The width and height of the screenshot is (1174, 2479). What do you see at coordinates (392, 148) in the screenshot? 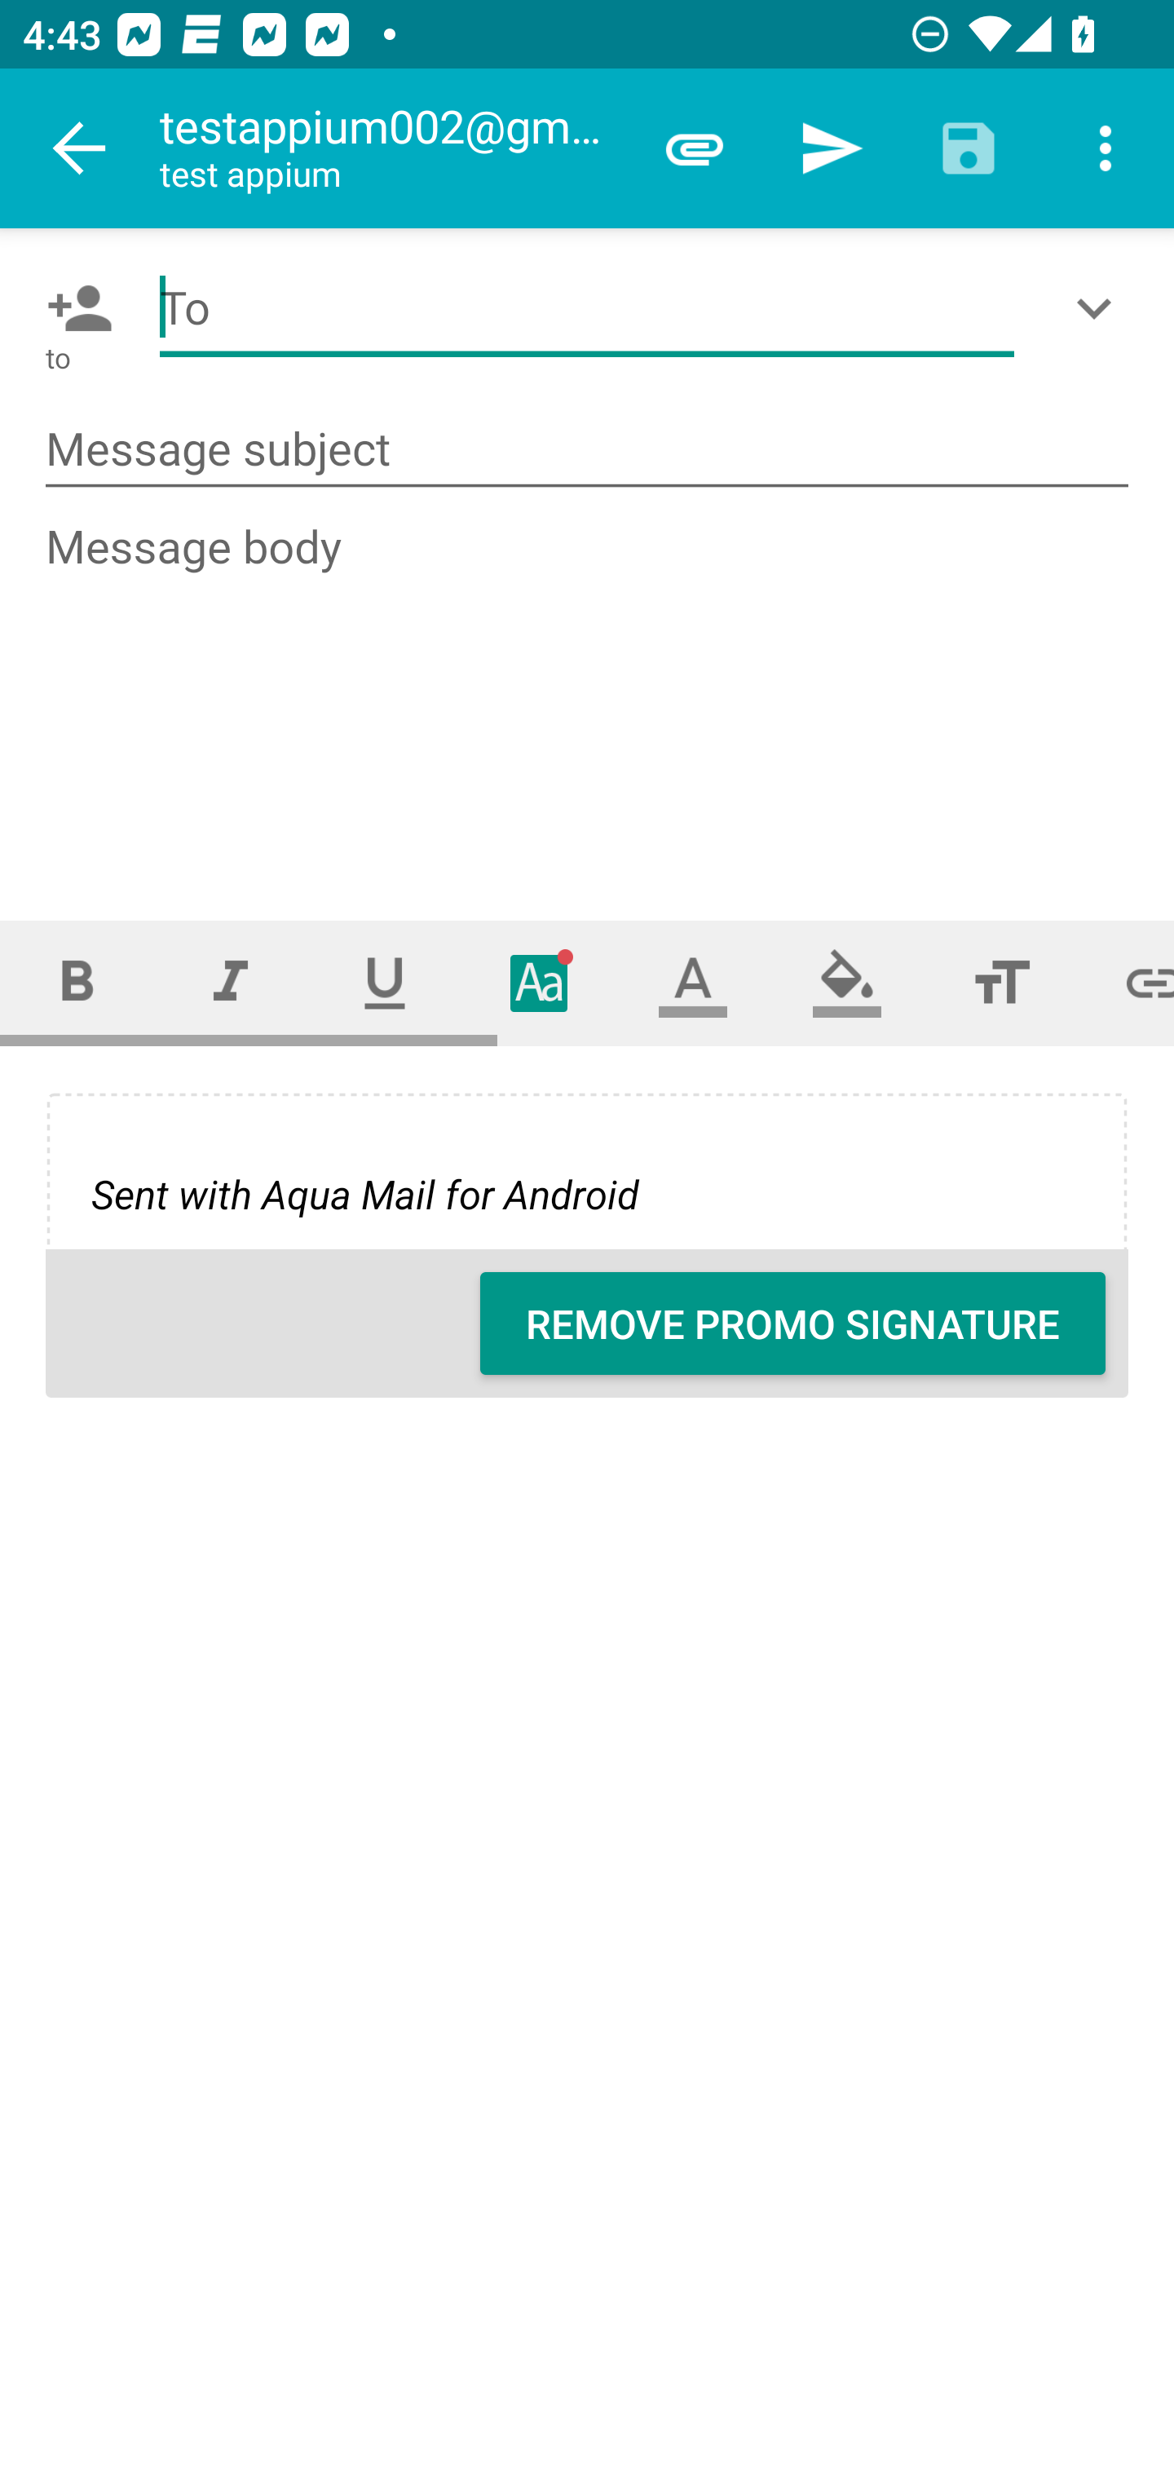
I see `testappium002@gmail.com test appium` at bounding box center [392, 148].